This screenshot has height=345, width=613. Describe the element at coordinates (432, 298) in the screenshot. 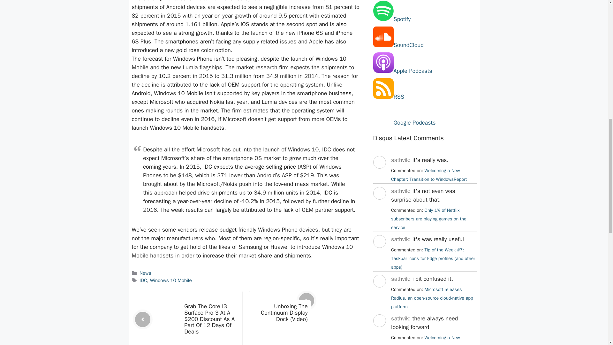

I see `June 15, 2024` at that location.